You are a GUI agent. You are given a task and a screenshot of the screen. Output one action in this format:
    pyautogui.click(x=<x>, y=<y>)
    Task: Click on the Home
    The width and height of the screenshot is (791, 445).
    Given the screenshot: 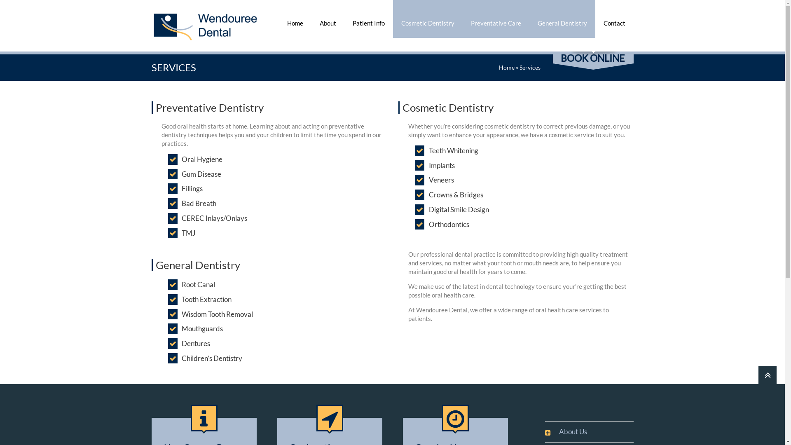 What is the action you would take?
    pyautogui.click(x=295, y=19)
    